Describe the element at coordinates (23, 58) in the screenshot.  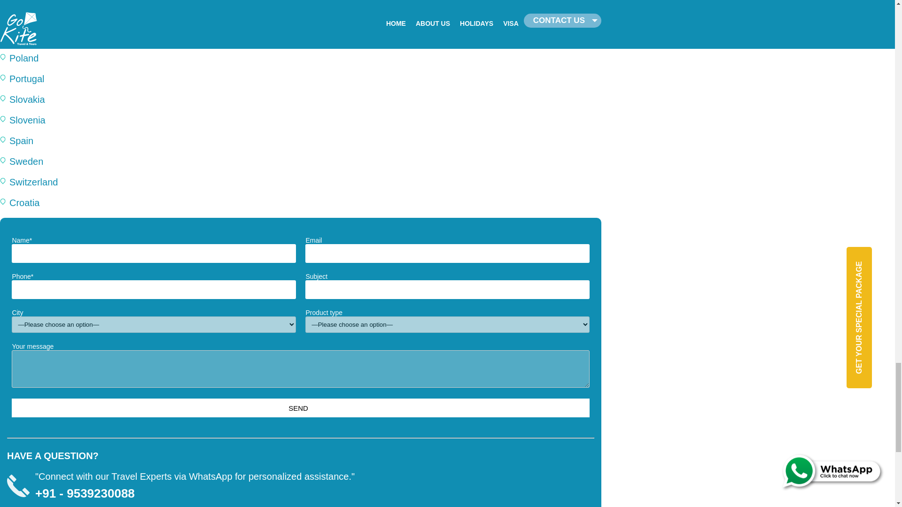
I see `Poland` at that location.